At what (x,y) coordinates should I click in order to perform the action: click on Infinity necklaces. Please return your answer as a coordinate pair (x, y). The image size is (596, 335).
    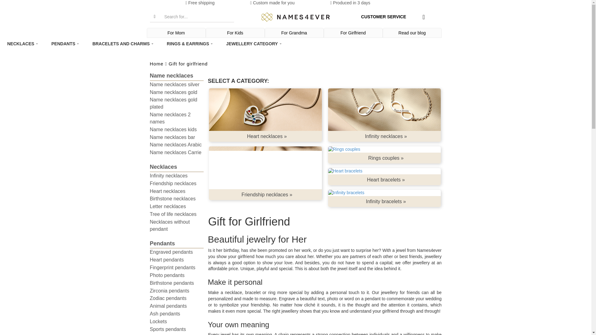
    Looking at the image, I should click on (384, 110).